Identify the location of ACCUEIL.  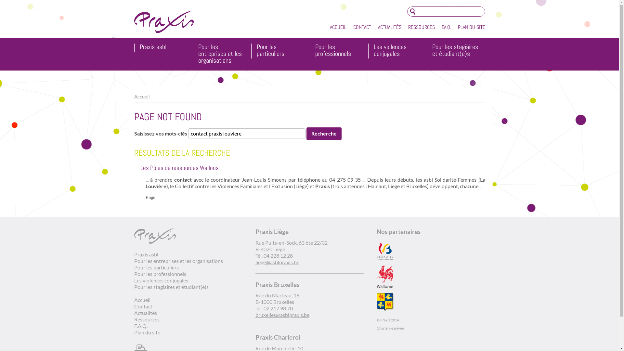
(338, 27).